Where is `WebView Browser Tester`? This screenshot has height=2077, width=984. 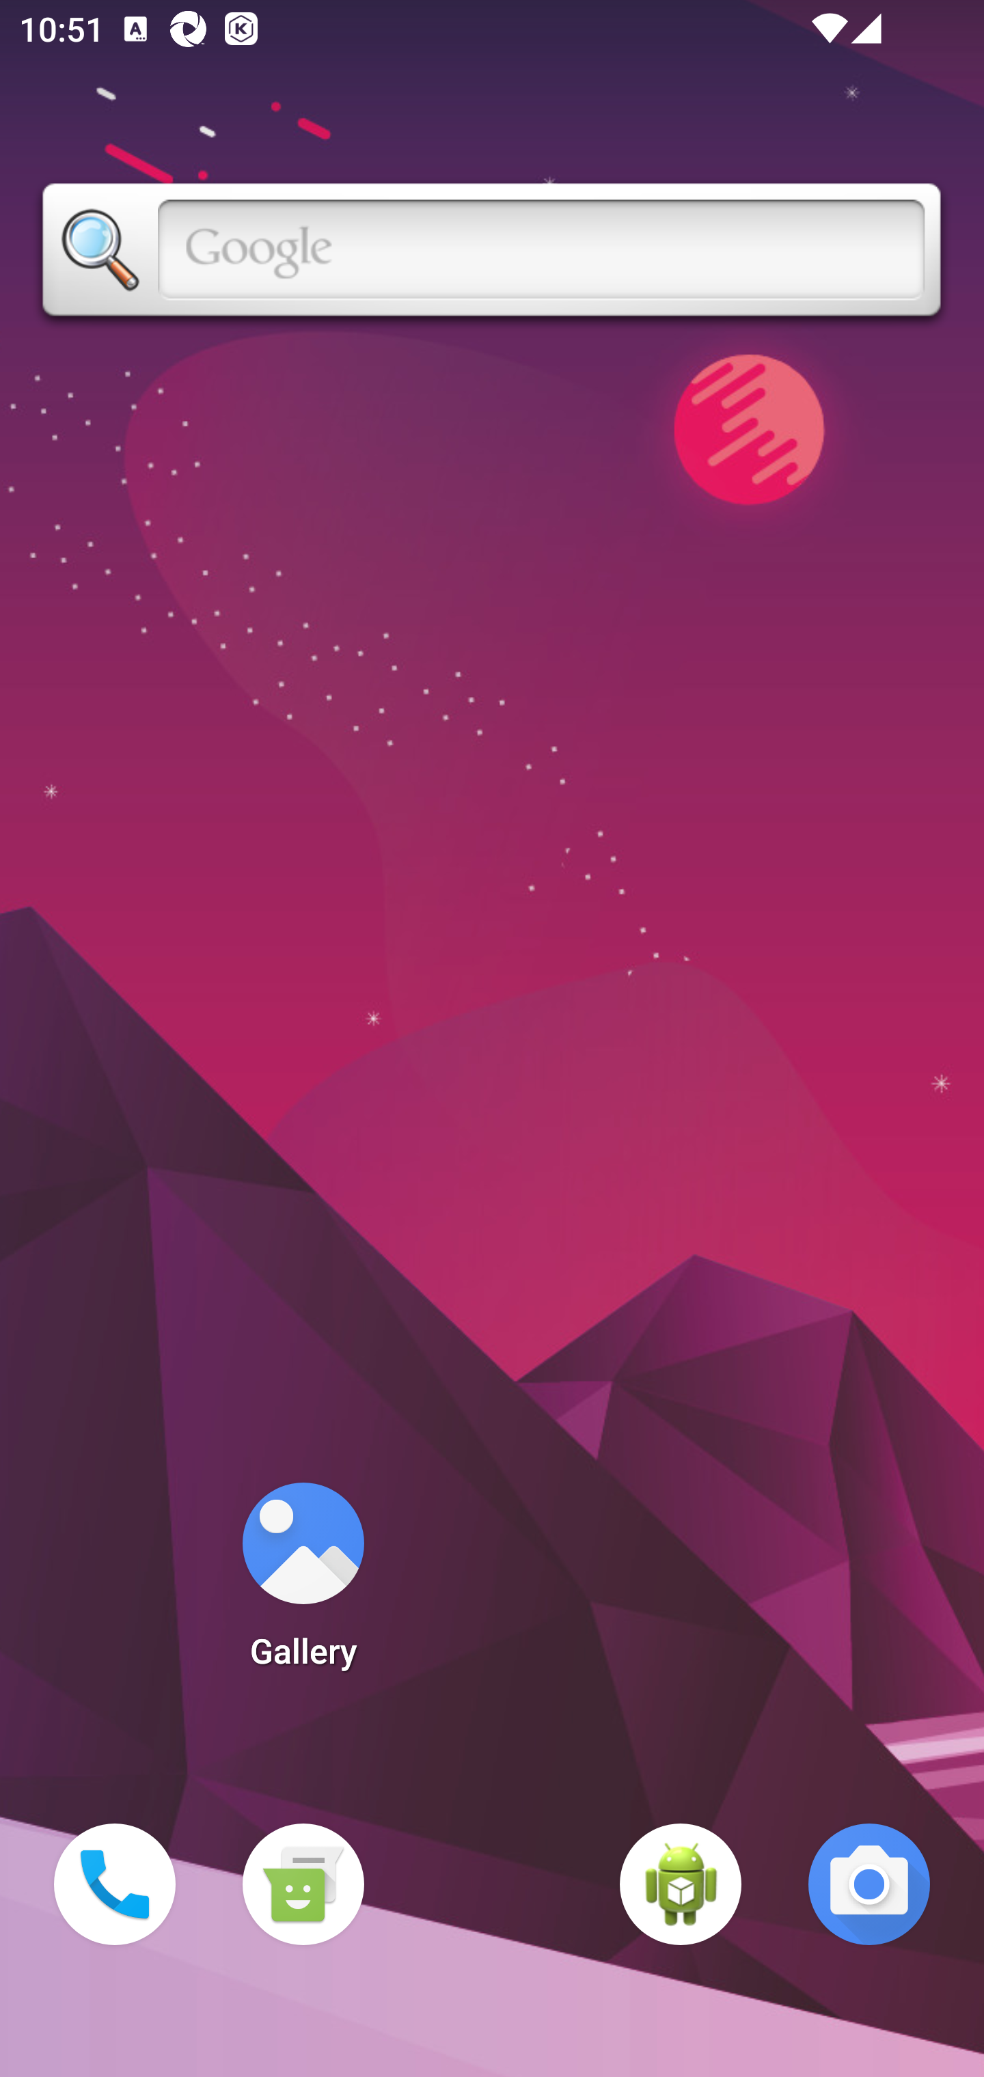 WebView Browser Tester is located at coordinates (681, 1884).